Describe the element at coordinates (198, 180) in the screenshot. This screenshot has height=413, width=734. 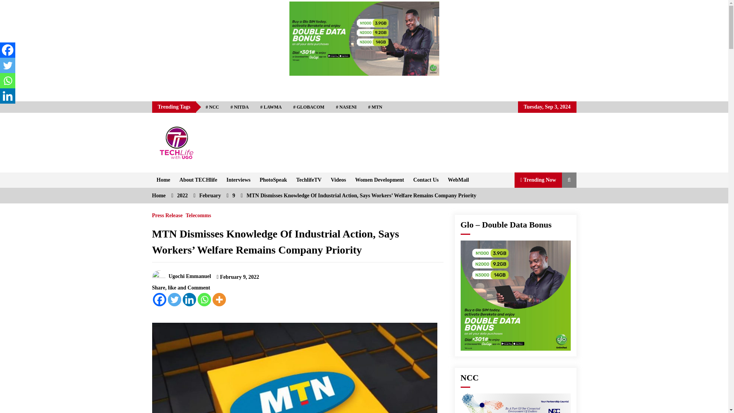
I see `About TECHlife` at that location.